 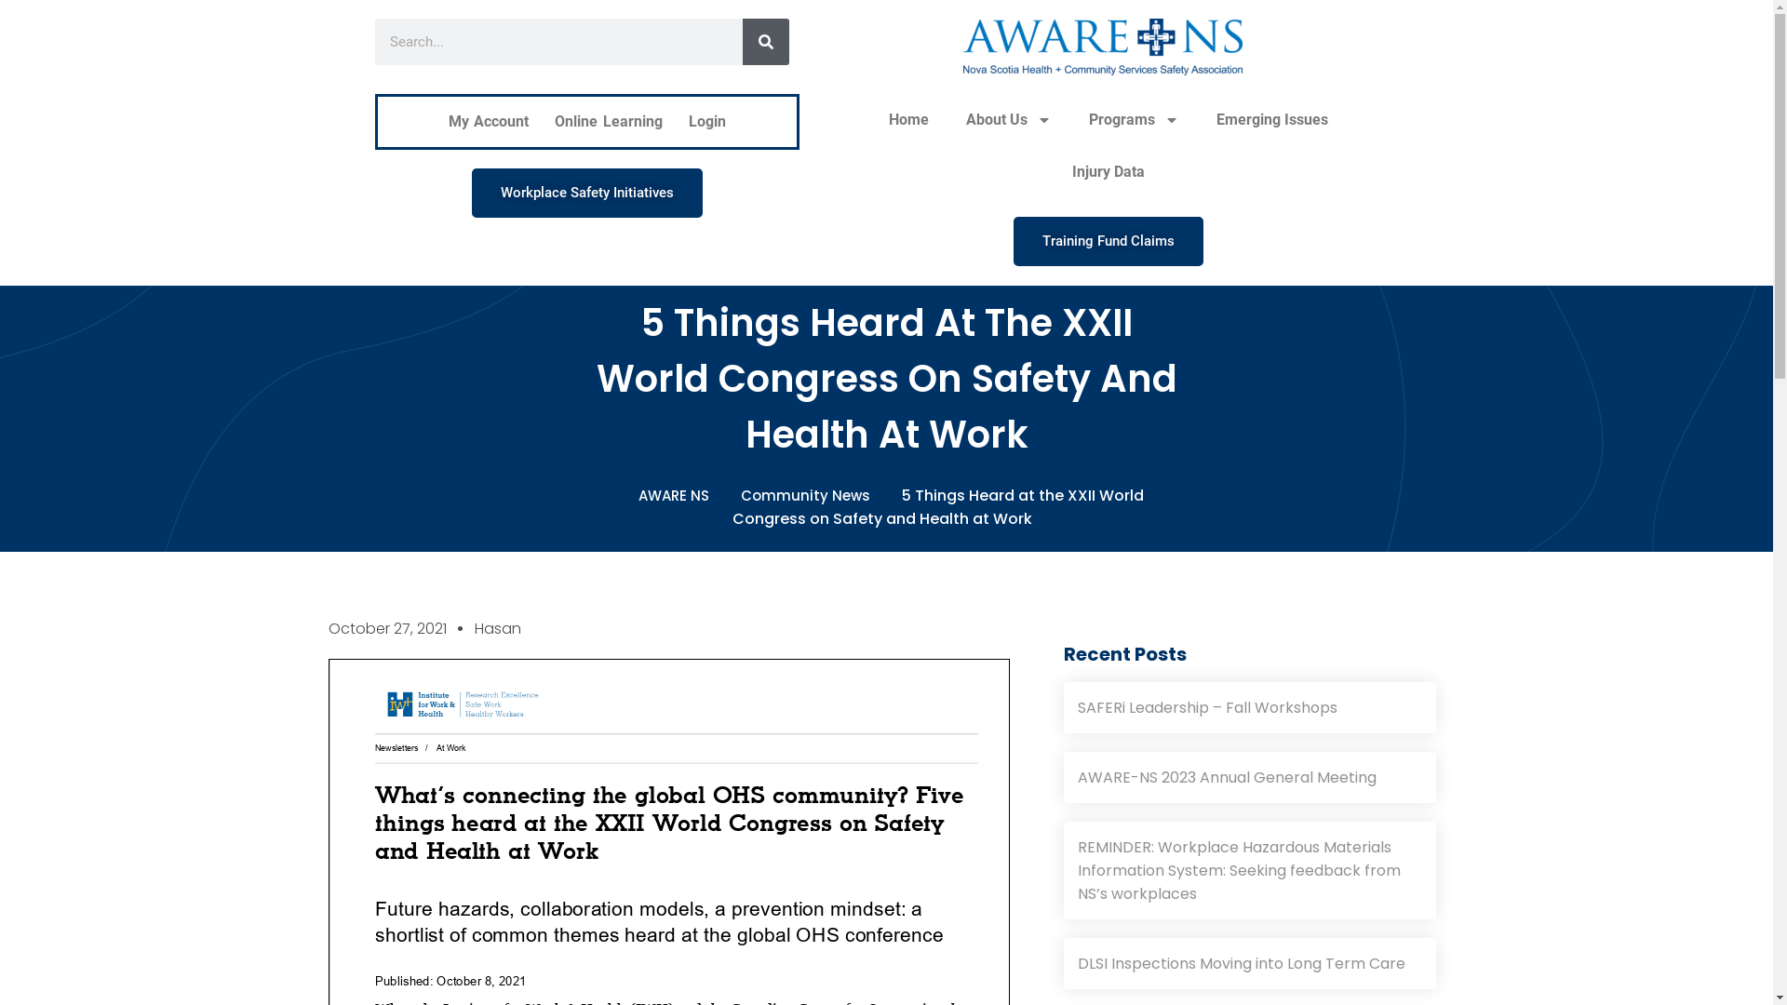 What do you see at coordinates (1009, 120) in the screenshot?
I see `About Us` at bounding box center [1009, 120].